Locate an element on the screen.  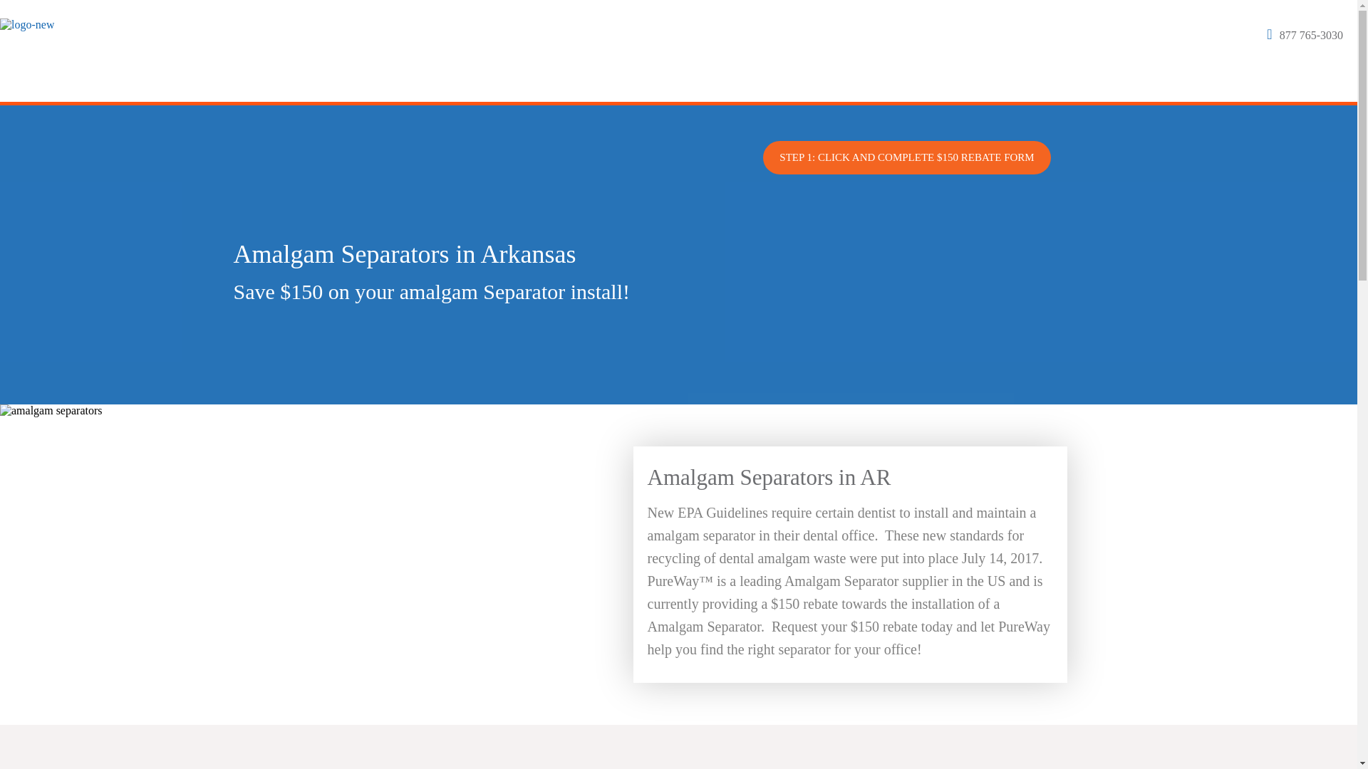
logo-new is located at coordinates (27, 24).